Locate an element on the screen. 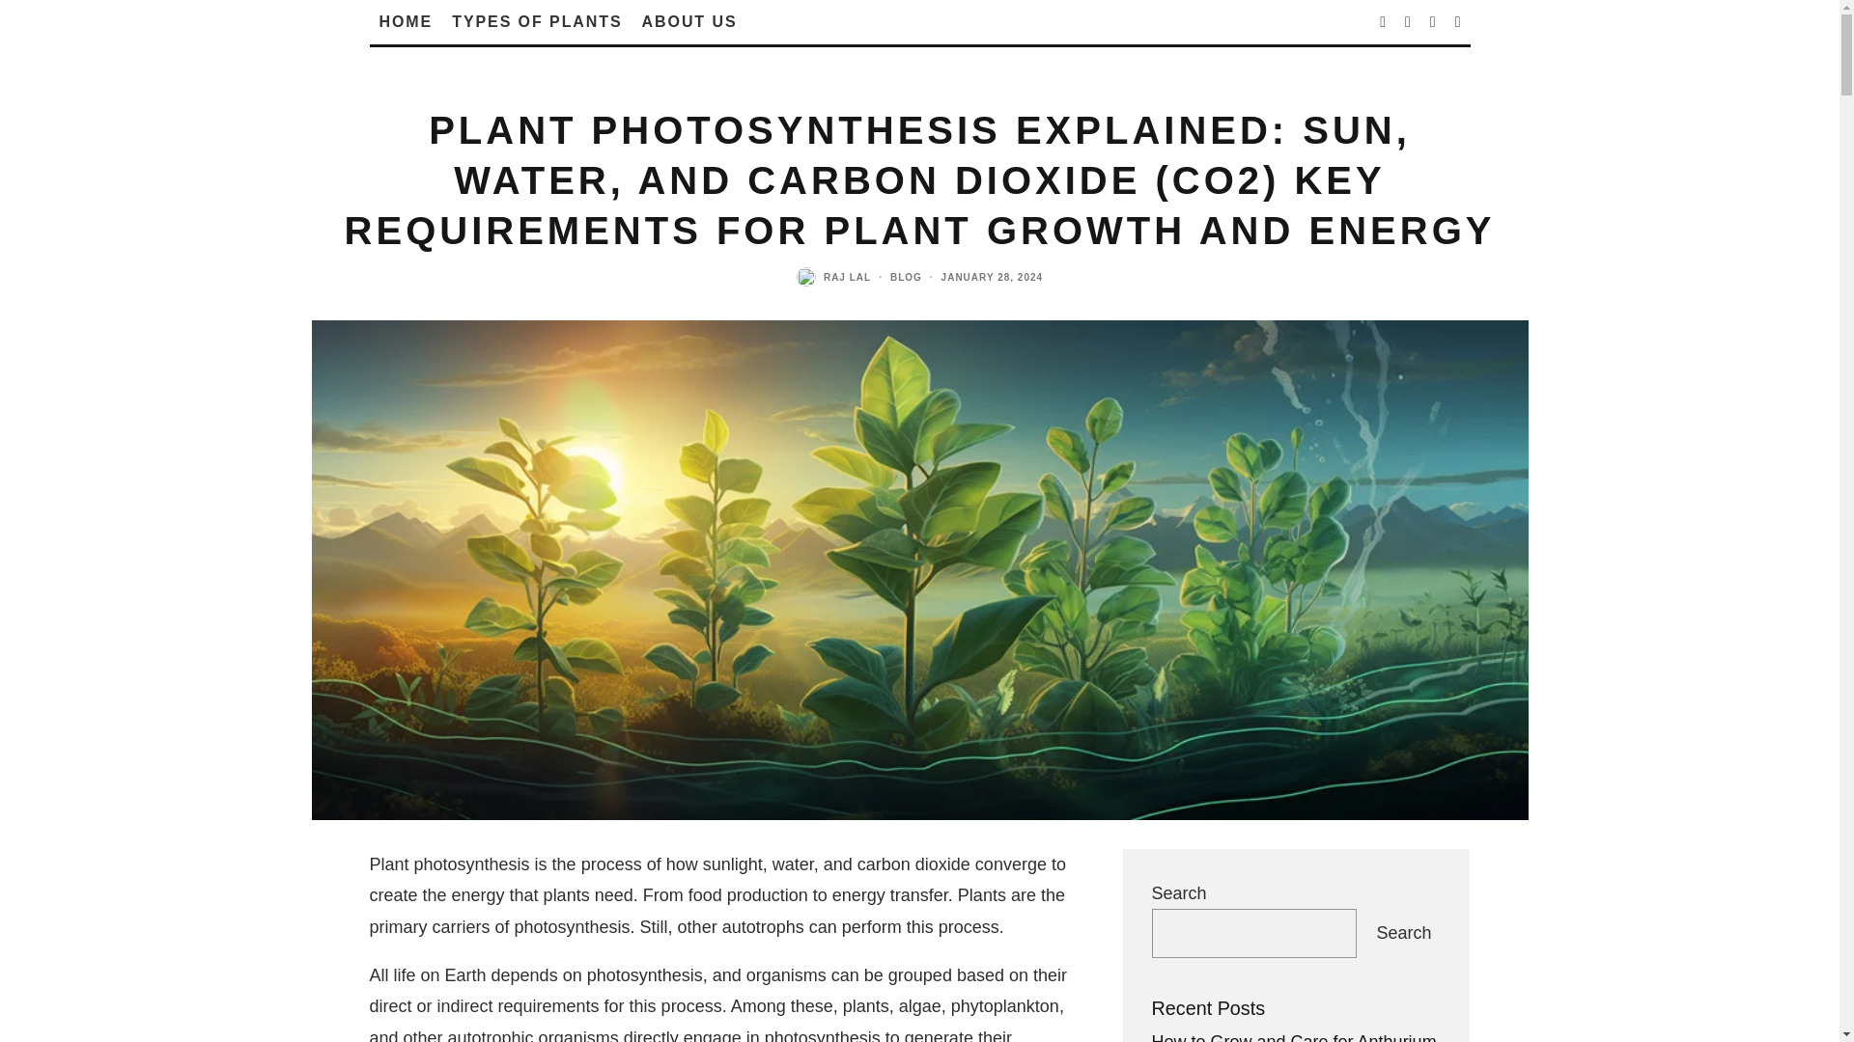  HOME is located at coordinates (406, 22).